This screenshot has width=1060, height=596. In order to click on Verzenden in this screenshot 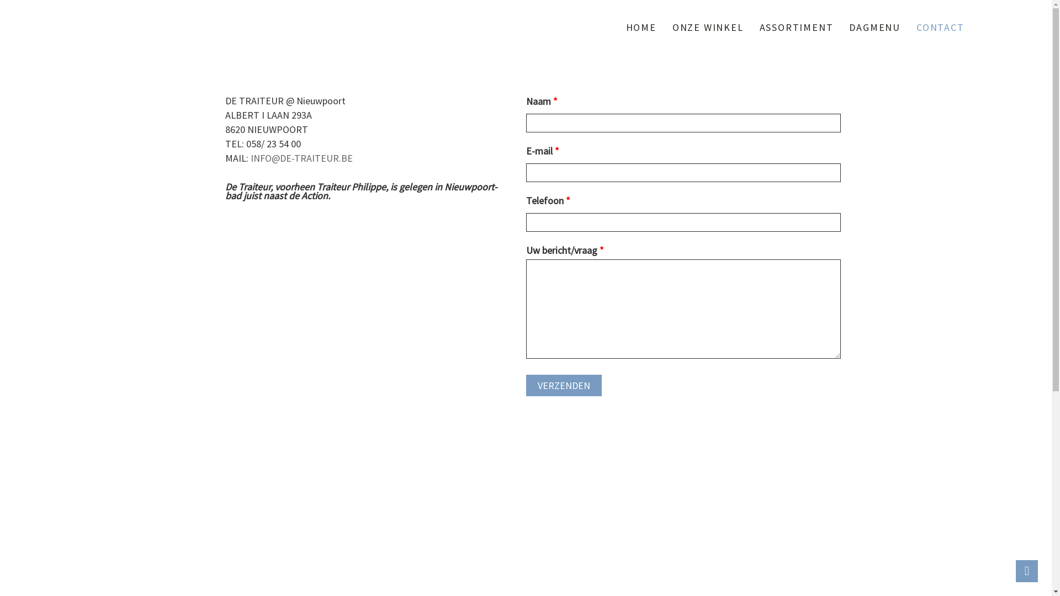, I will do `click(563, 386)`.